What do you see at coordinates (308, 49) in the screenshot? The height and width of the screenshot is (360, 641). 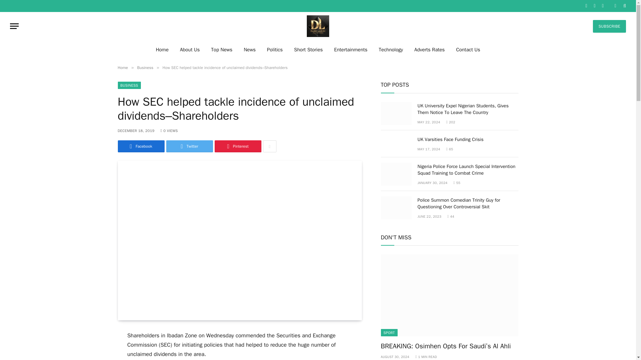 I see `Short Stories` at bounding box center [308, 49].